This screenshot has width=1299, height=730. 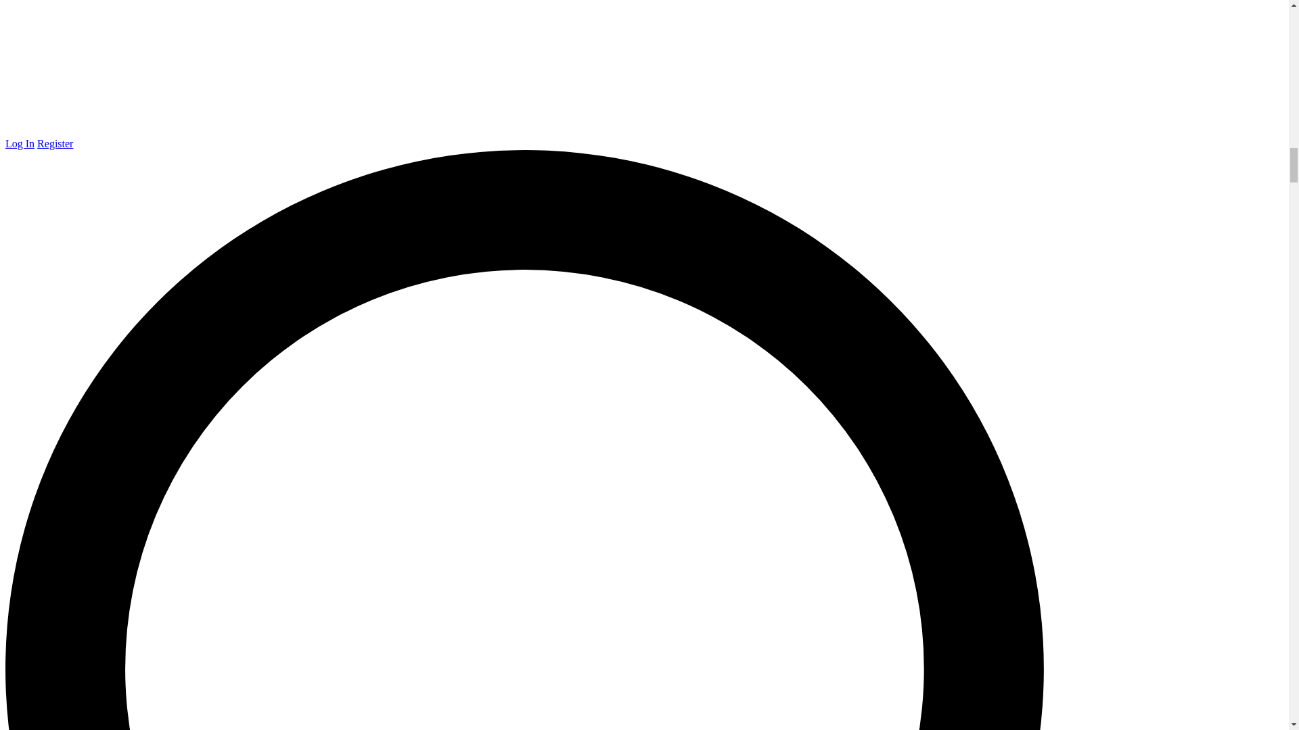 What do you see at coordinates (55, 143) in the screenshot?
I see `Register` at bounding box center [55, 143].